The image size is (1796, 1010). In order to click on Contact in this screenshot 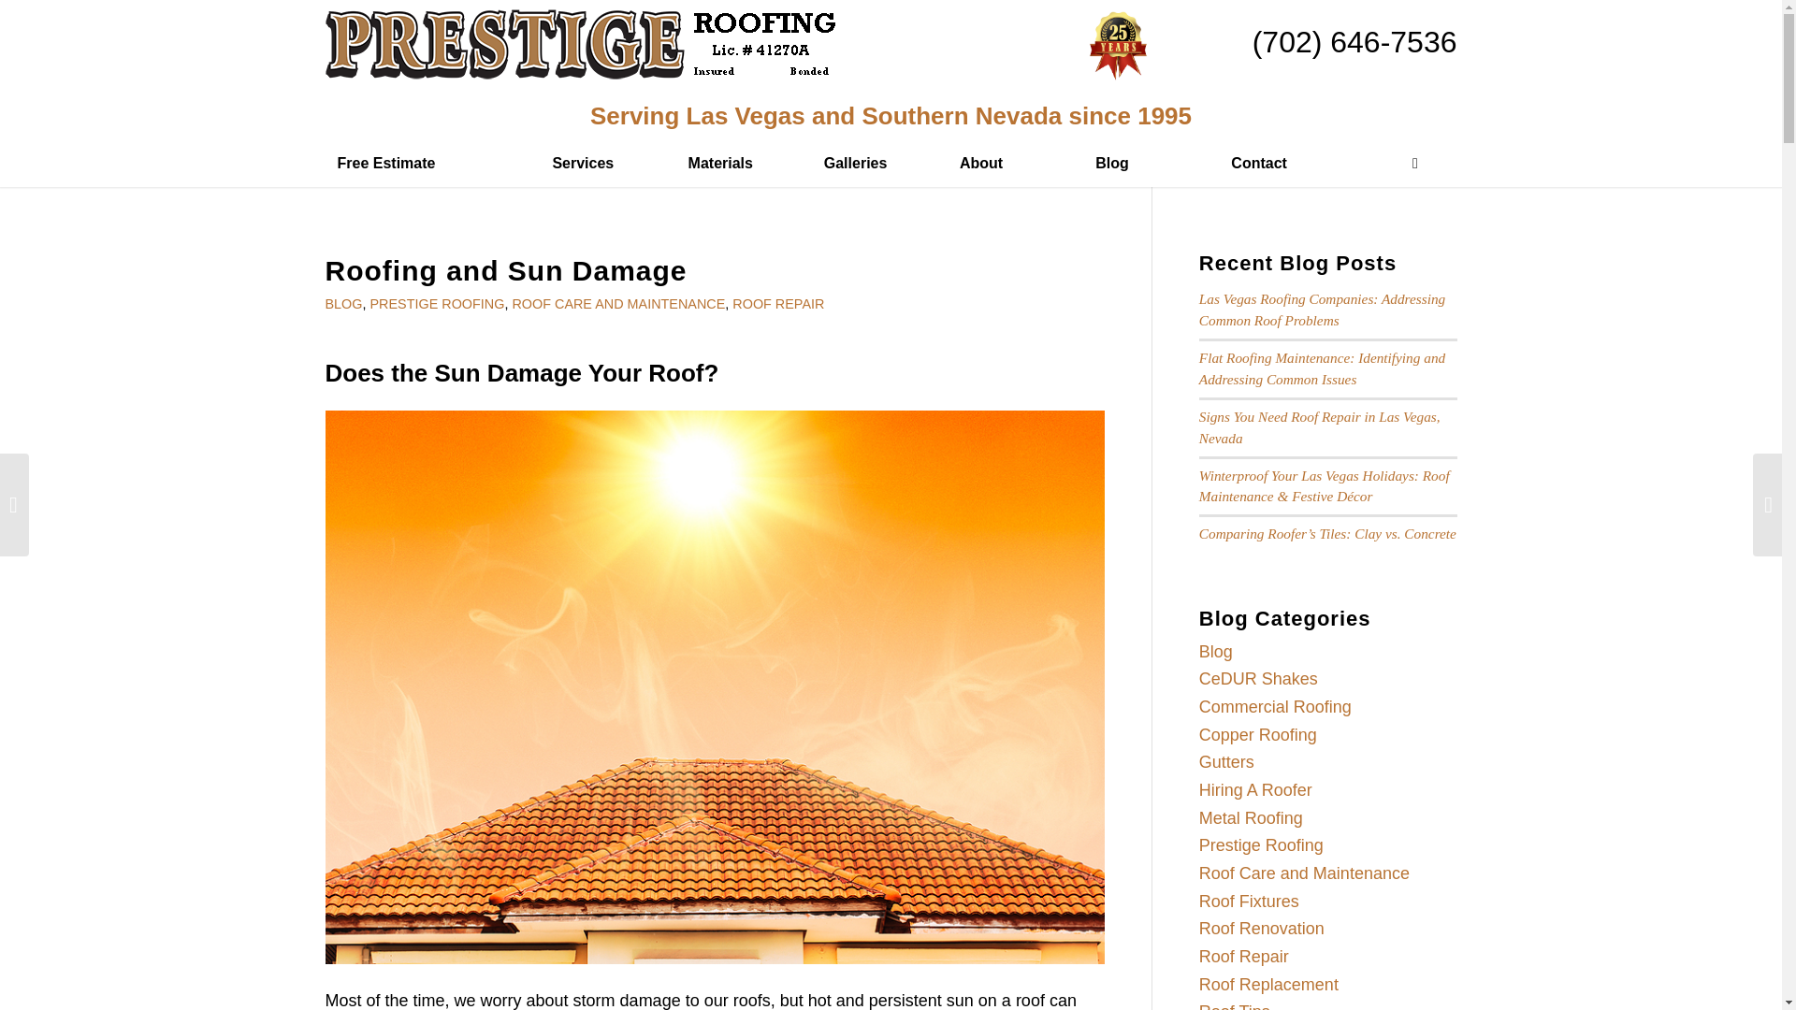, I will do `click(1286, 163)`.